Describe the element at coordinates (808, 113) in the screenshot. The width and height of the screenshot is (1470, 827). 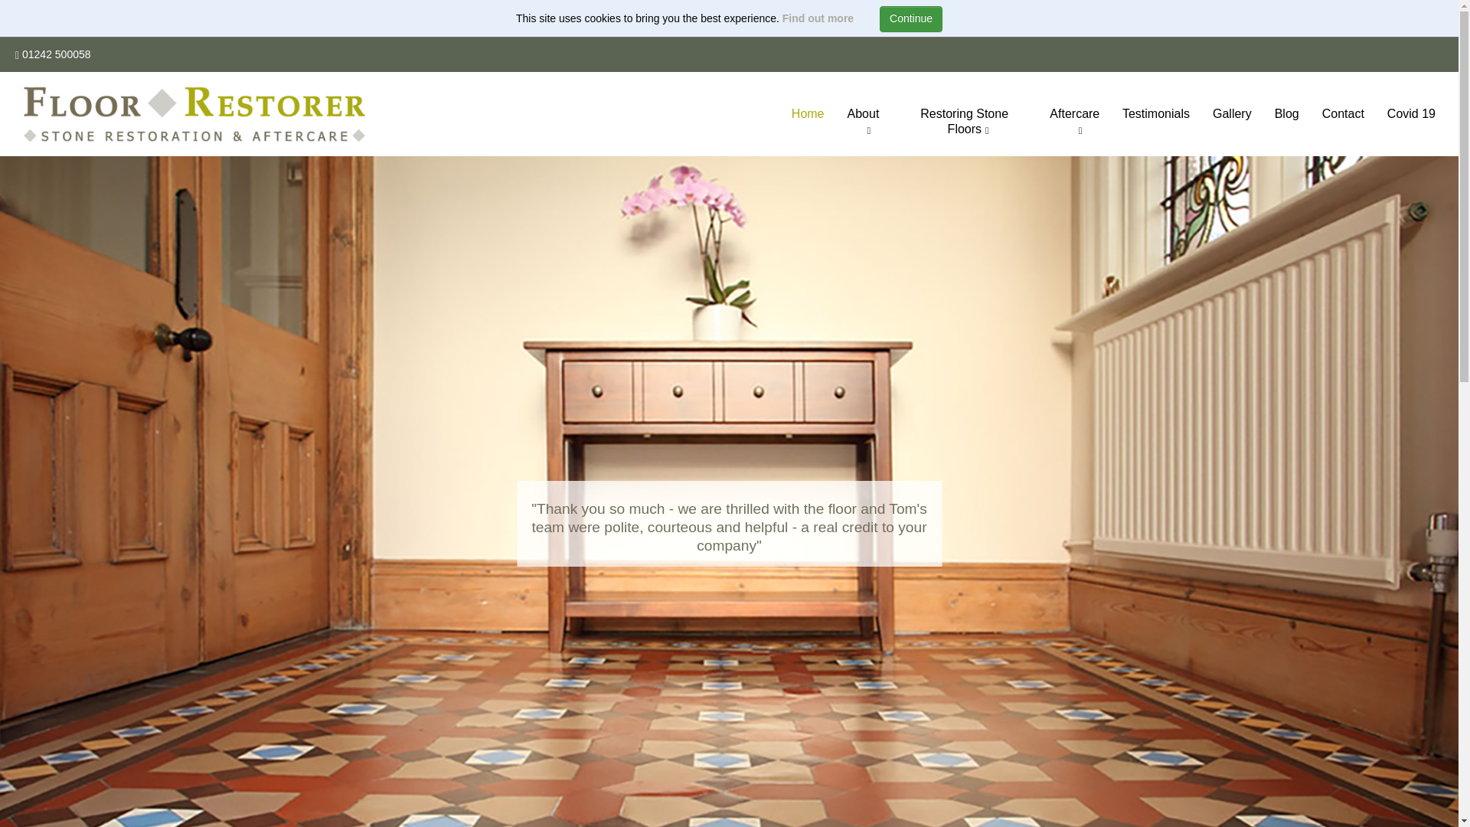
I see `Home` at that location.